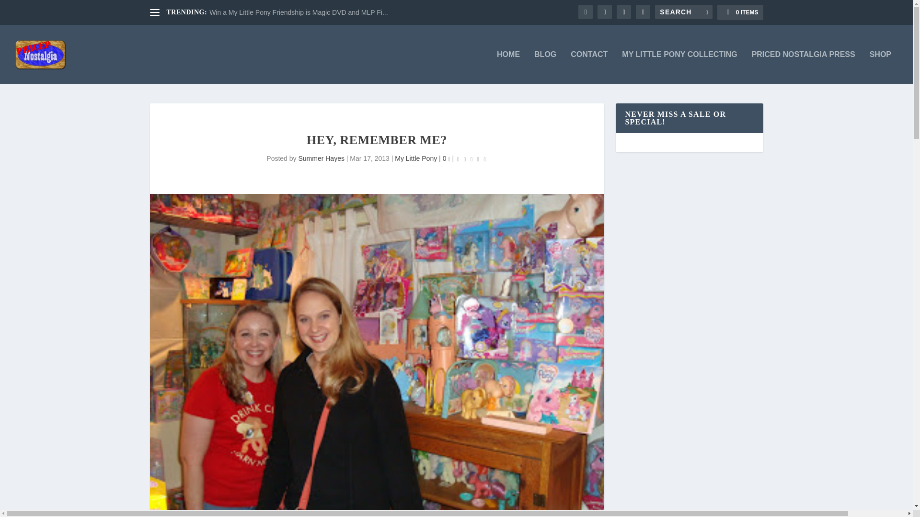 This screenshot has width=920, height=517. What do you see at coordinates (679, 67) in the screenshot?
I see `MY LITTLE PONY COLLECTING` at bounding box center [679, 67].